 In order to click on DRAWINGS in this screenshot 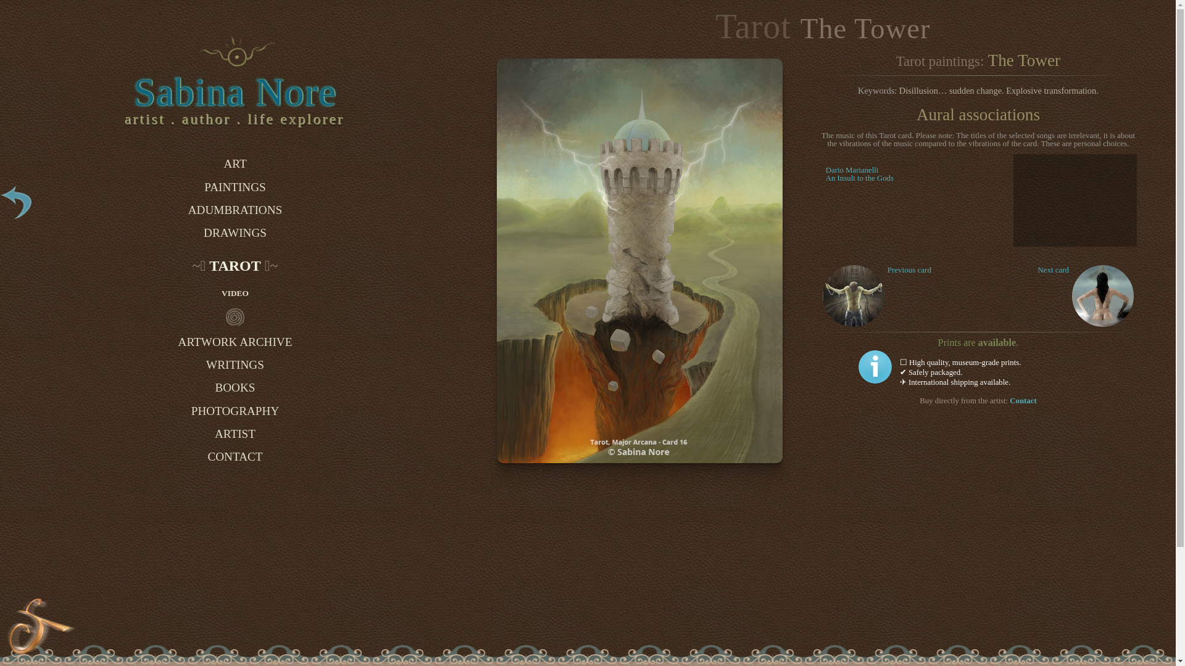, I will do `click(235, 233)`.